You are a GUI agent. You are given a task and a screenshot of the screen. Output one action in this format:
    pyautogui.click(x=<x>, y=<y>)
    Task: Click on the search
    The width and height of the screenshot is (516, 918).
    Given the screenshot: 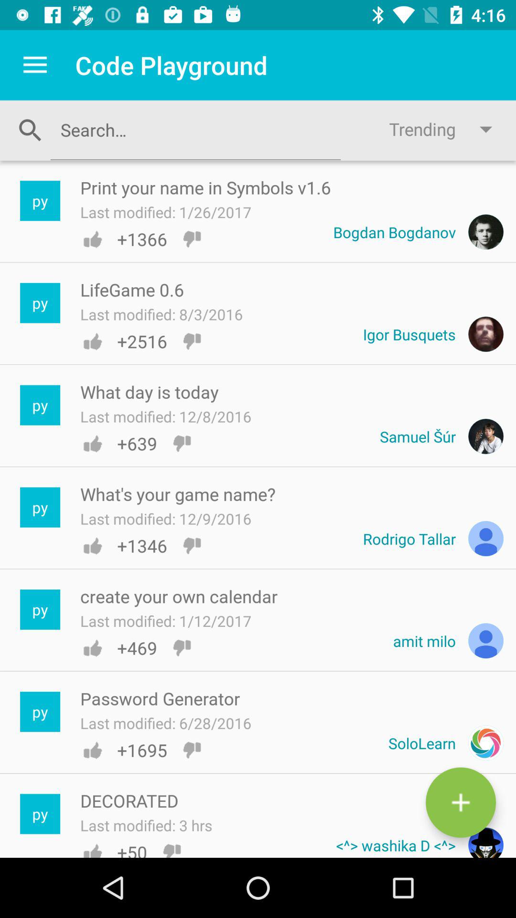 What is the action you would take?
    pyautogui.click(x=195, y=130)
    